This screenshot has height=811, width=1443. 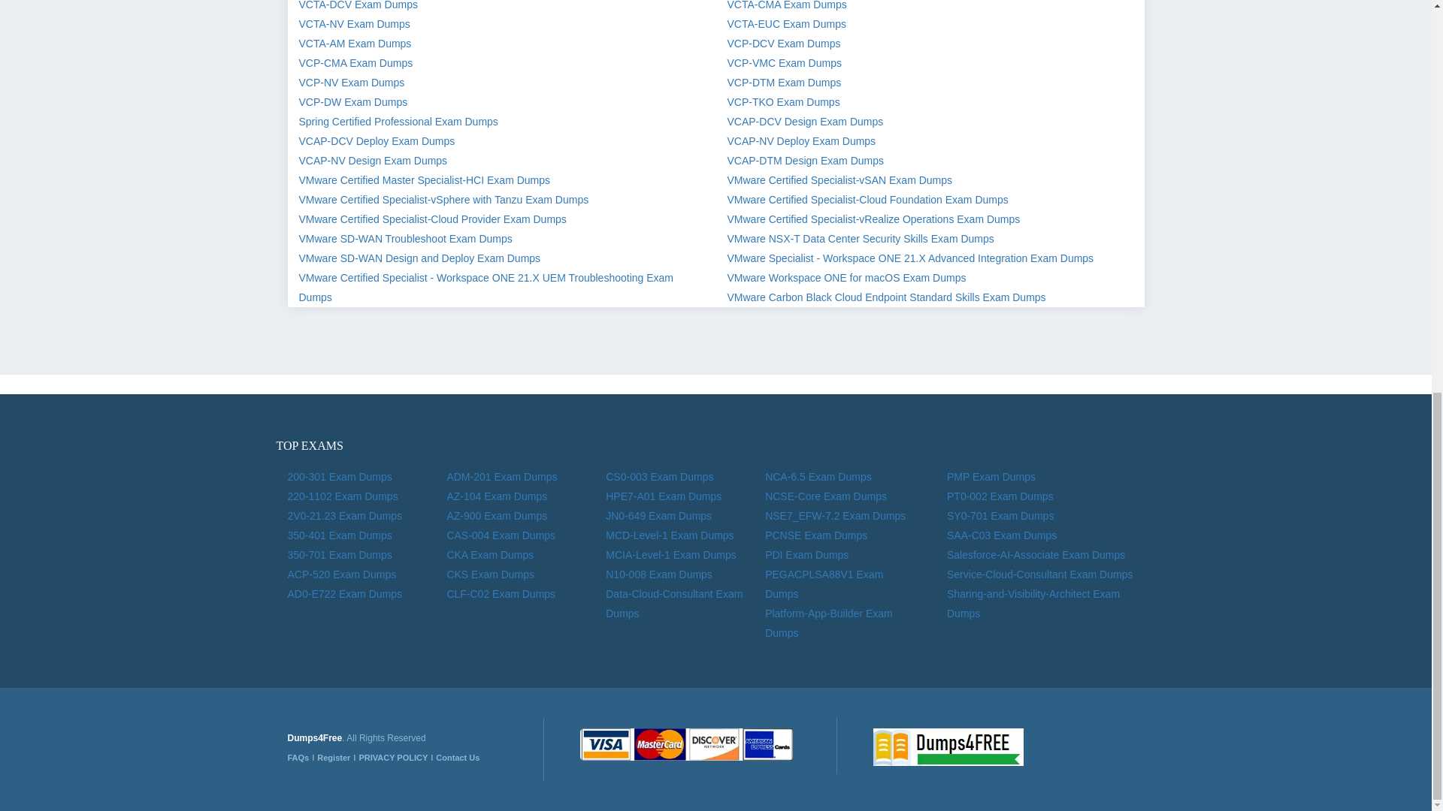 I want to click on VCP-CMA Exam Dumps, so click(x=355, y=62).